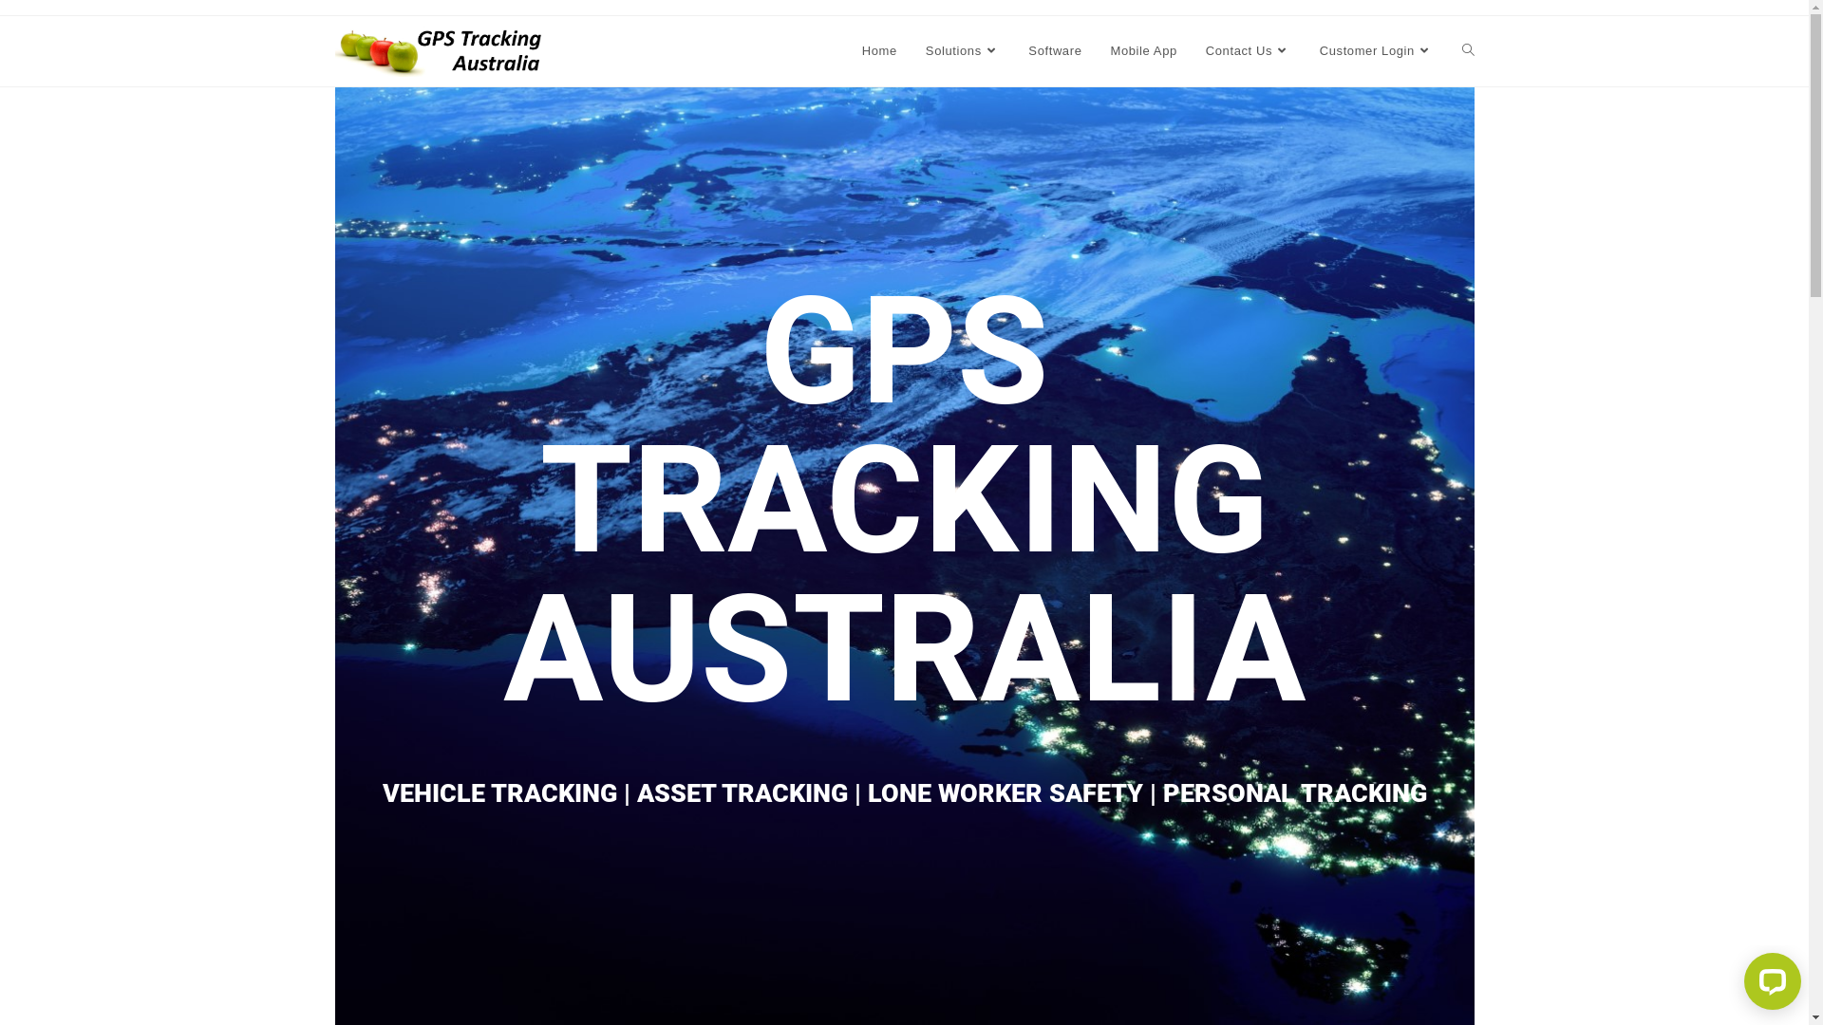 This screenshot has height=1025, width=1823. What do you see at coordinates (1249, 51) in the screenshot?
I see `Contact Us` at bounding box center [1249, 51].